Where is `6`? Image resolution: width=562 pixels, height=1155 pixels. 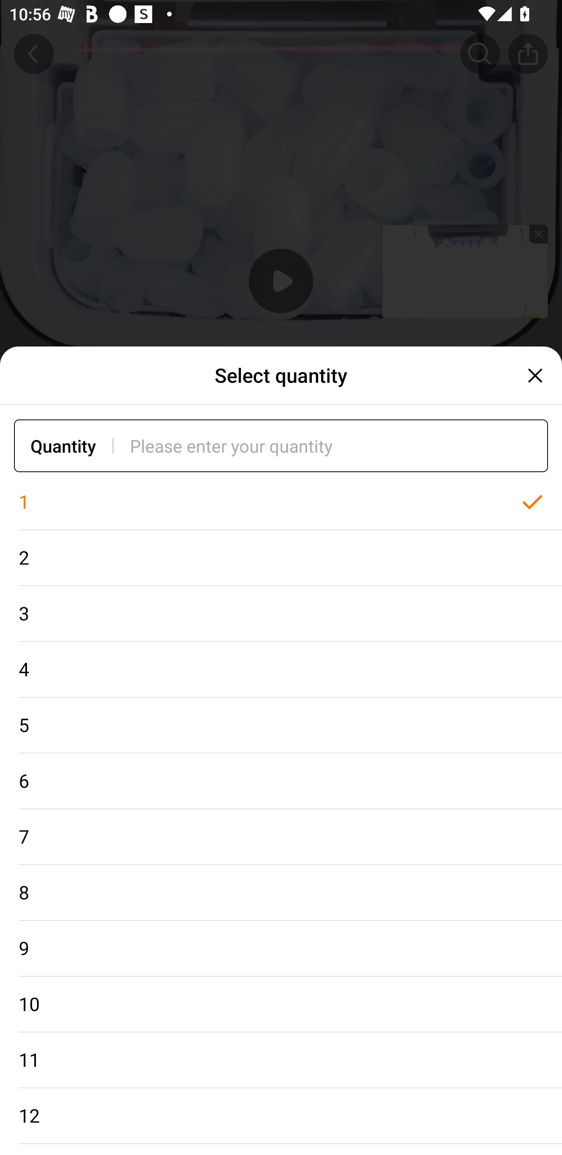
6 is located at coordinates (281, 781).